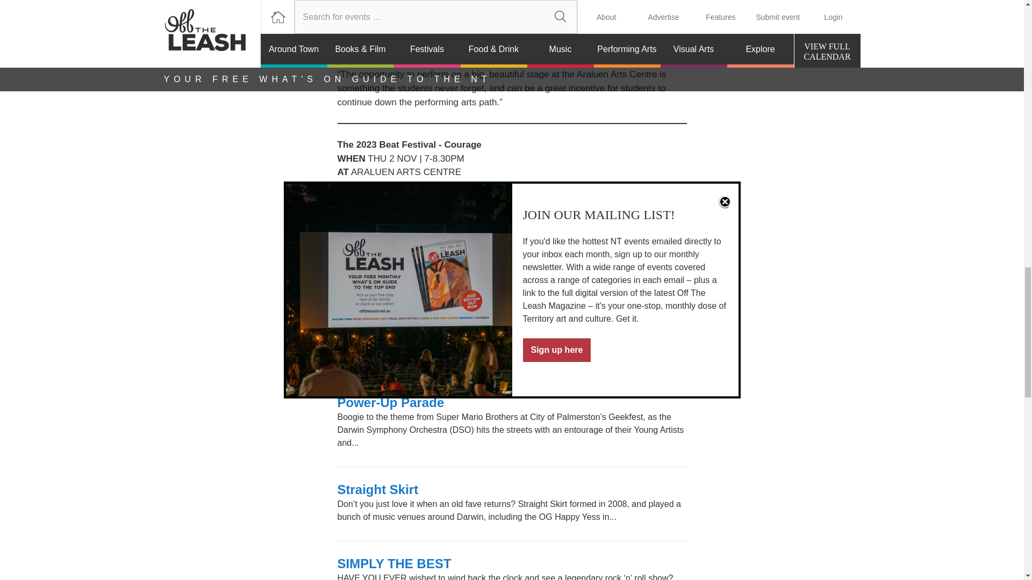 The height and width of the screenshot is (580, 1032). I want to click on Tweet this on twitter, so click(388, 292).